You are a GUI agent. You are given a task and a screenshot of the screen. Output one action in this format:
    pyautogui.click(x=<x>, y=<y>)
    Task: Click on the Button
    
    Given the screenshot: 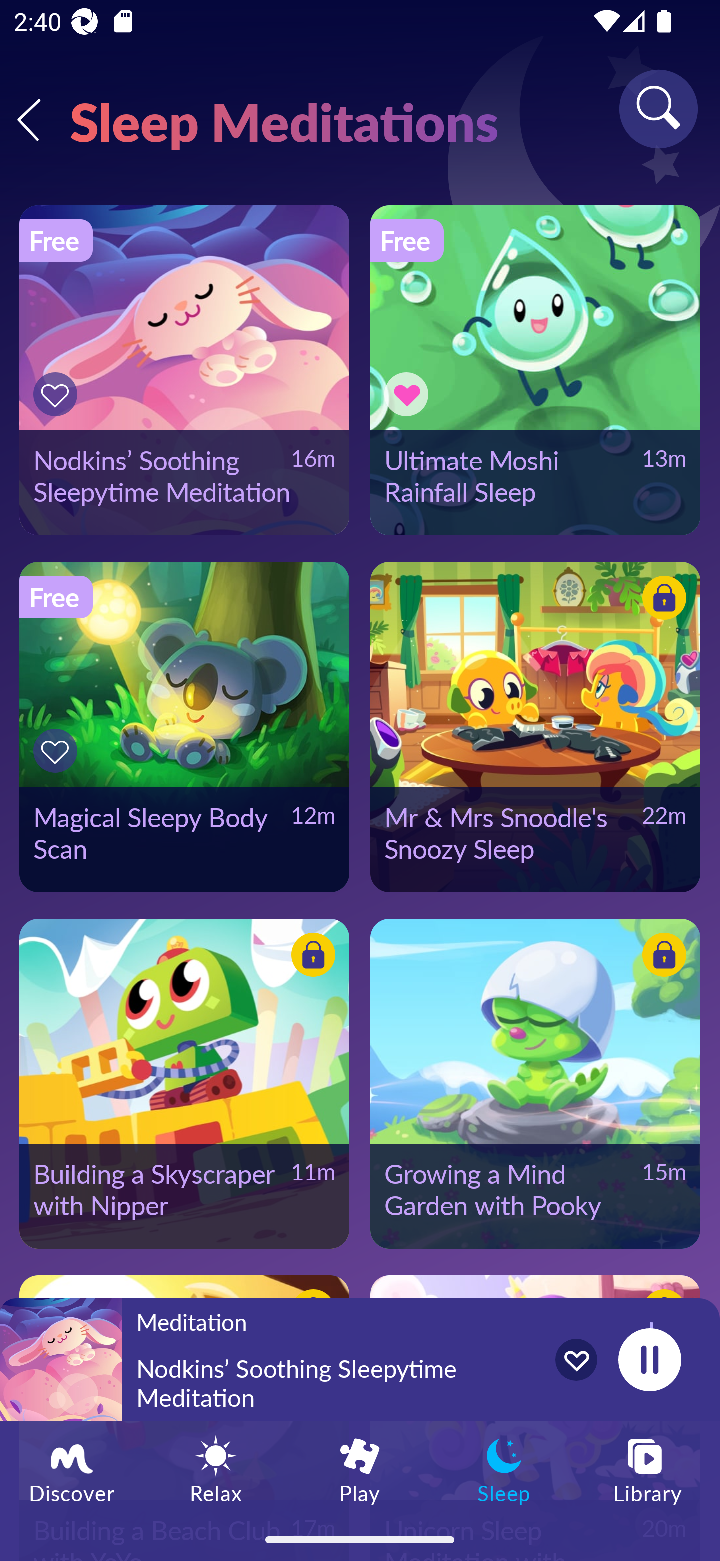 What is the action you would take?
    pyautogui.click(x=661, y=601)
    